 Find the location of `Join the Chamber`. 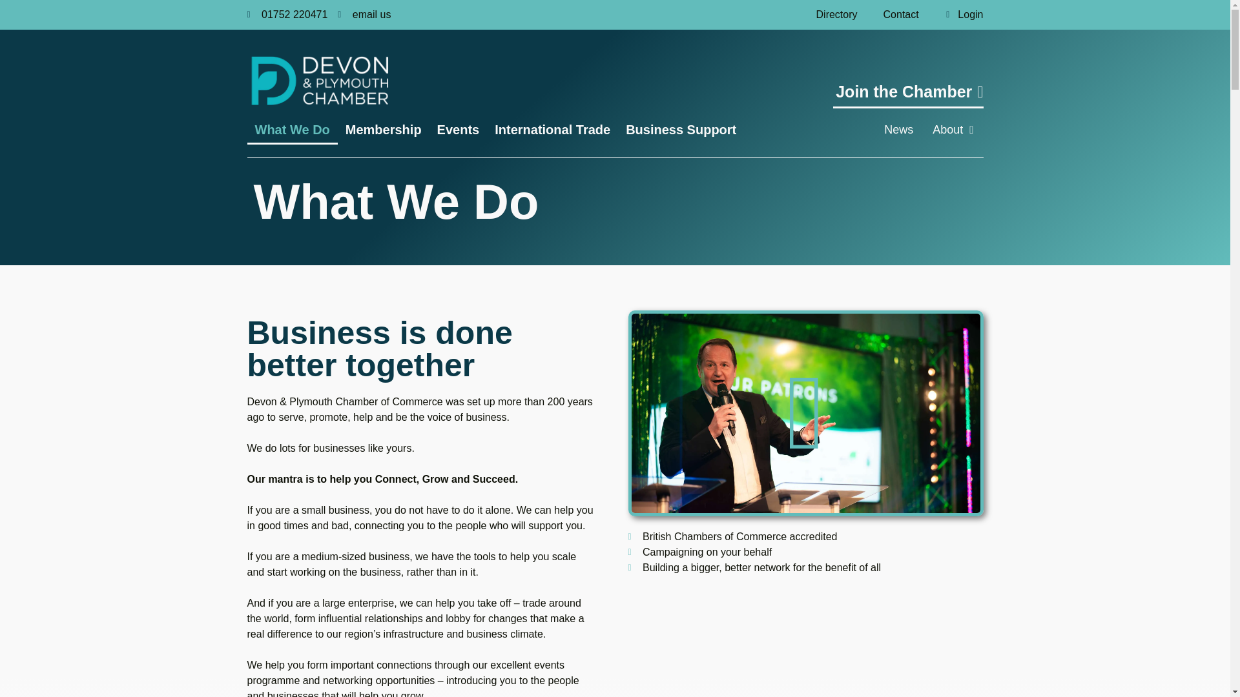

Join the Chamber is located at coordinates (908, 96).